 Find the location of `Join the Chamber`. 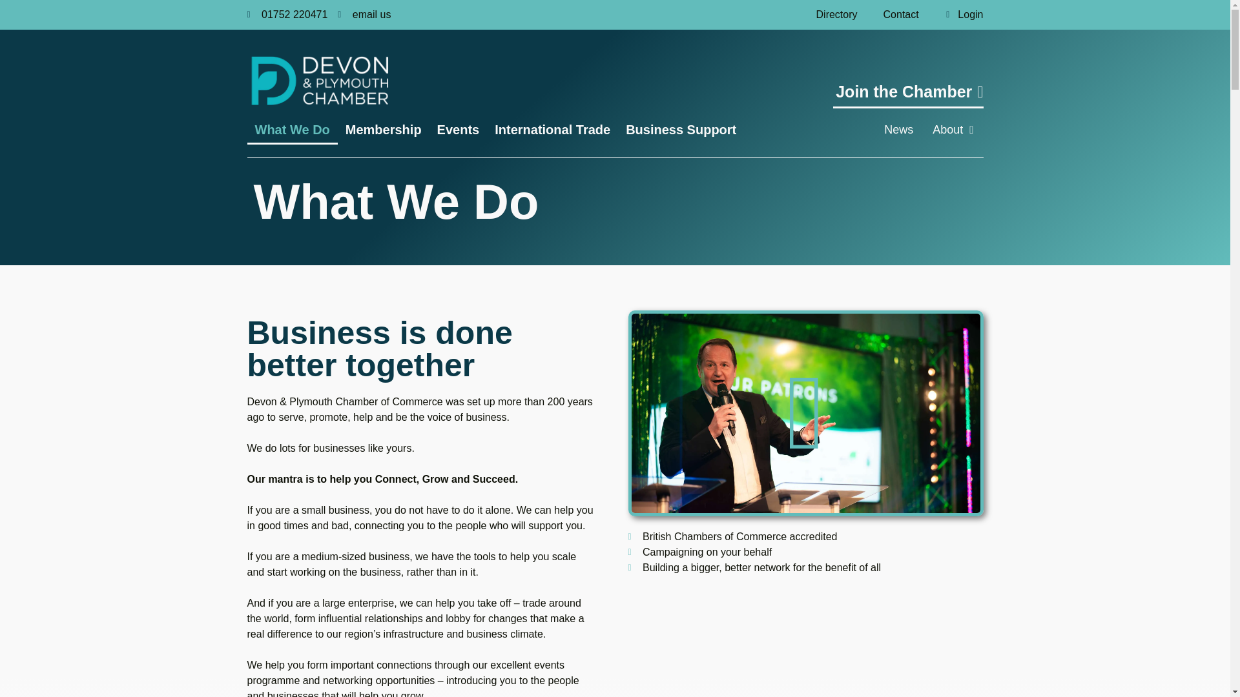

Join the Chamber is located at coordinates (908, 96).